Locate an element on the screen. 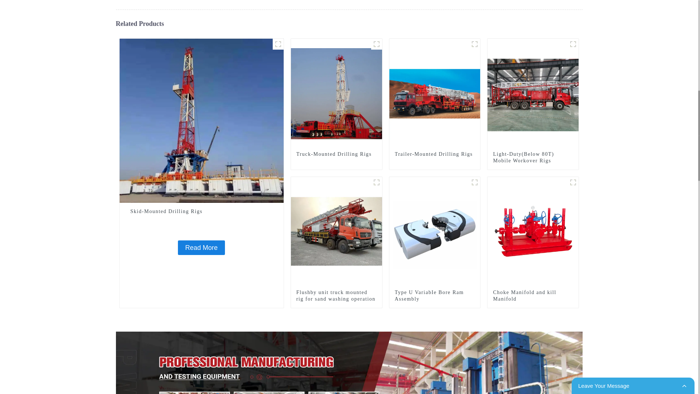  Trailer-Mounted Drilling Rigs is located at coordinates (435, 154).